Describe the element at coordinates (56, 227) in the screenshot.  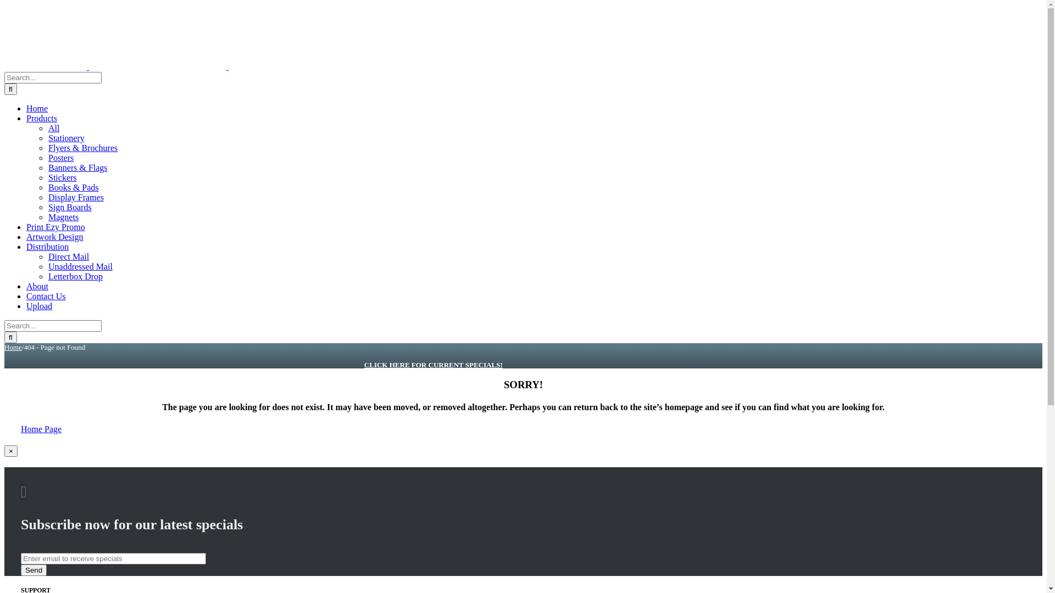
I see `Print Ezy Promo` at that location.